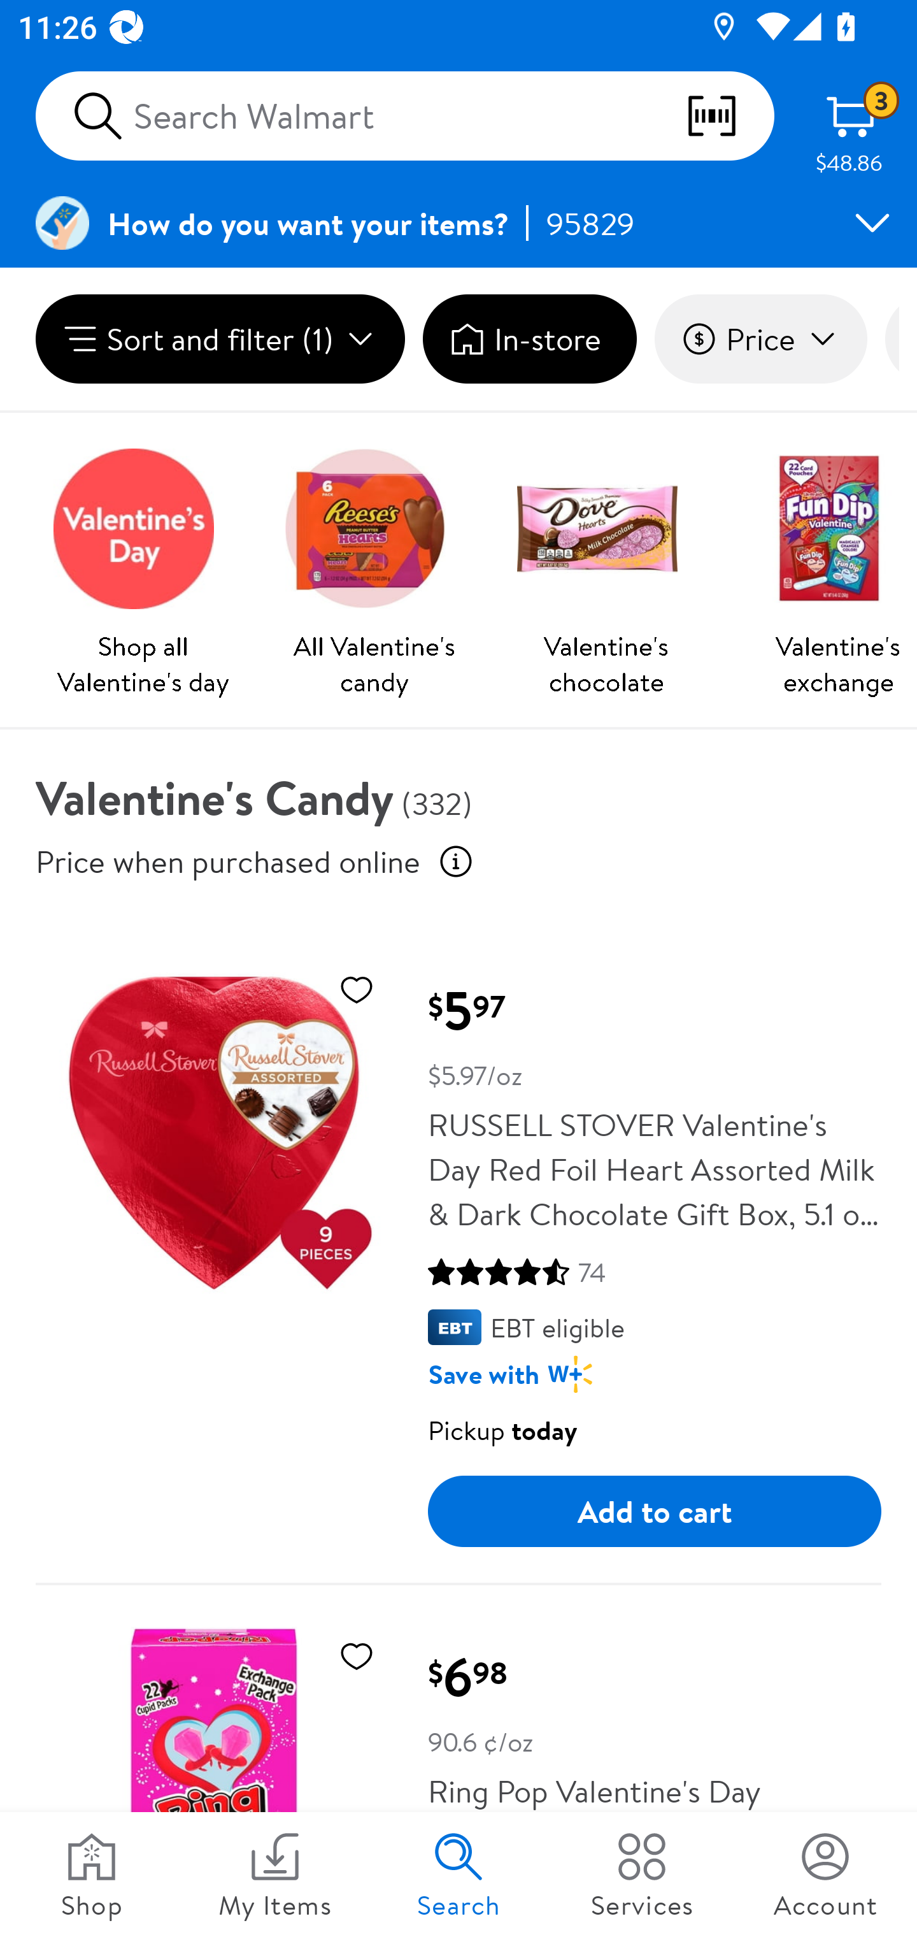  Describe the element at coordinates (228, 861) in the screenshot. I see `Price when purchased online` at that location.